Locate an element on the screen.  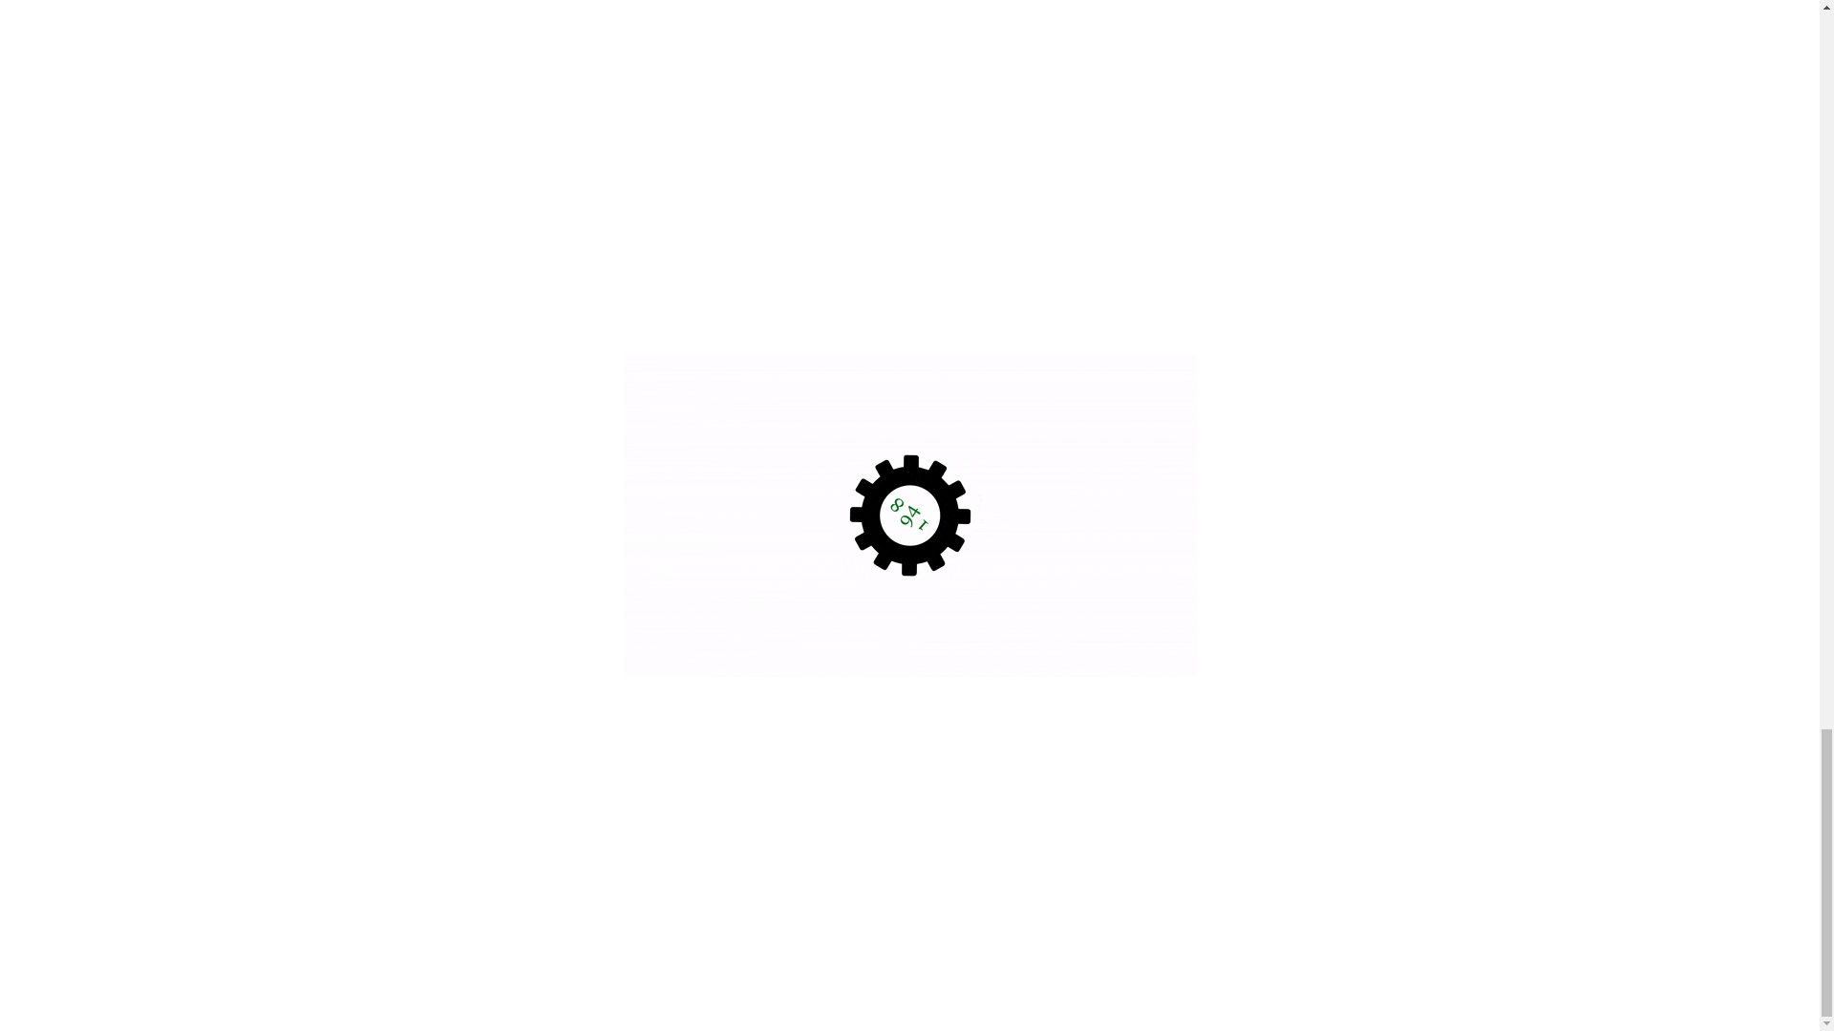
PRIVACY POLICY is located at coordinates (1432, 720).